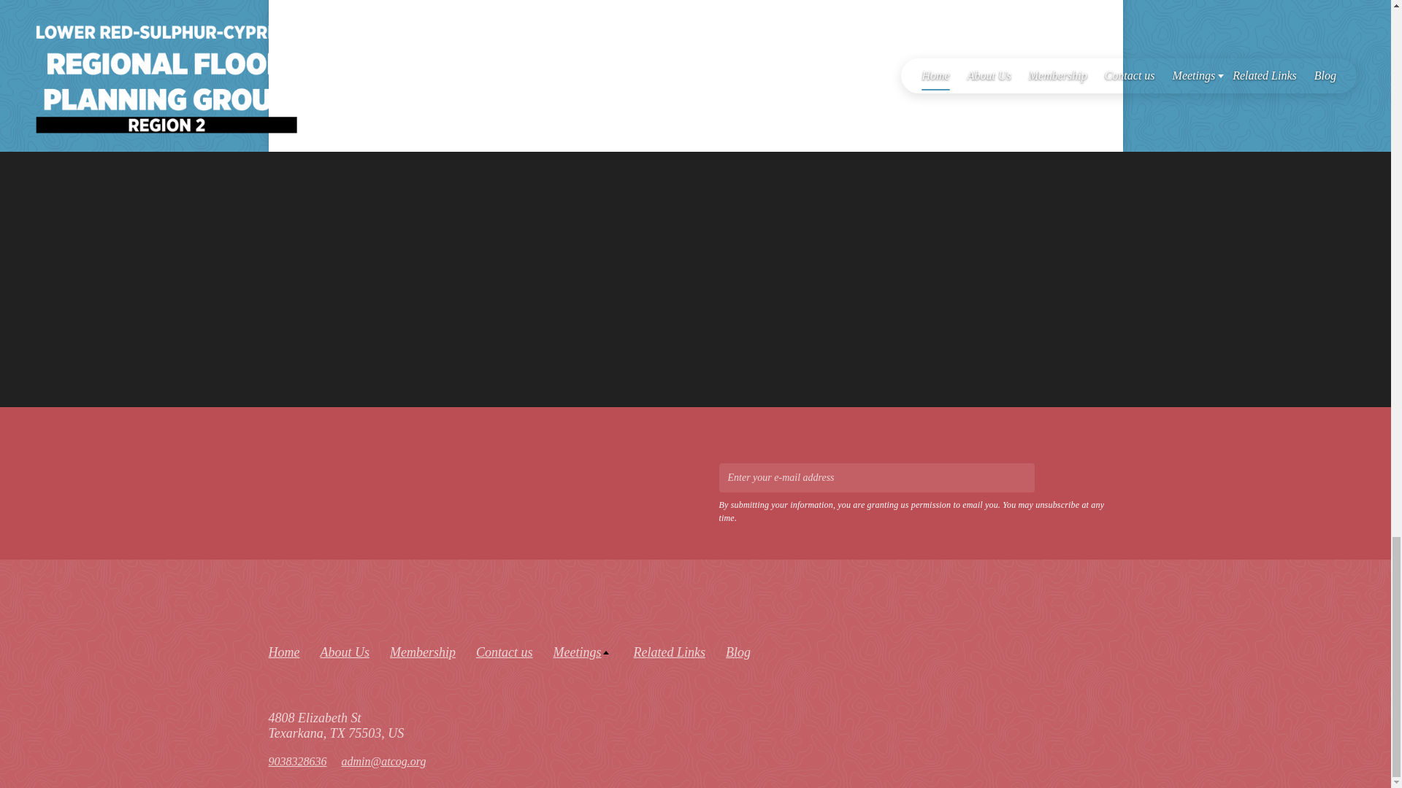 This screenshot has width=1402, height=788. I want to click on Meetings, so click(583, 652).